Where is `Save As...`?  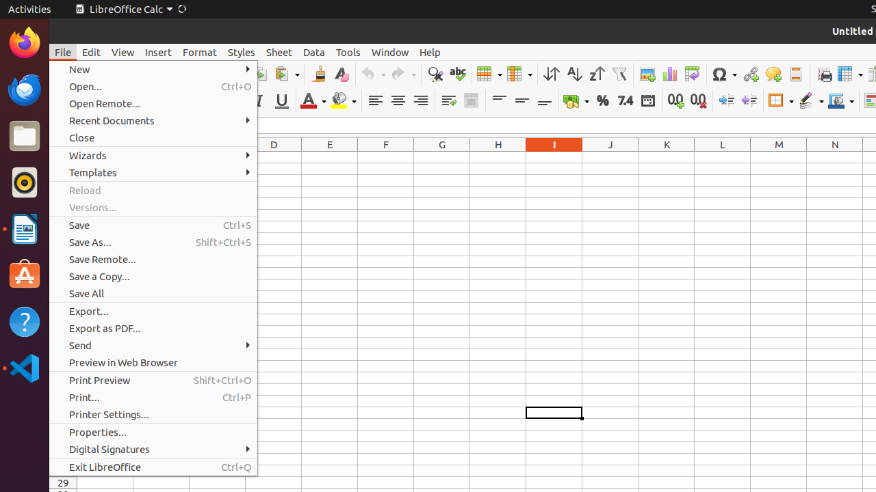
Save As... is located at coordinates (153, 242).